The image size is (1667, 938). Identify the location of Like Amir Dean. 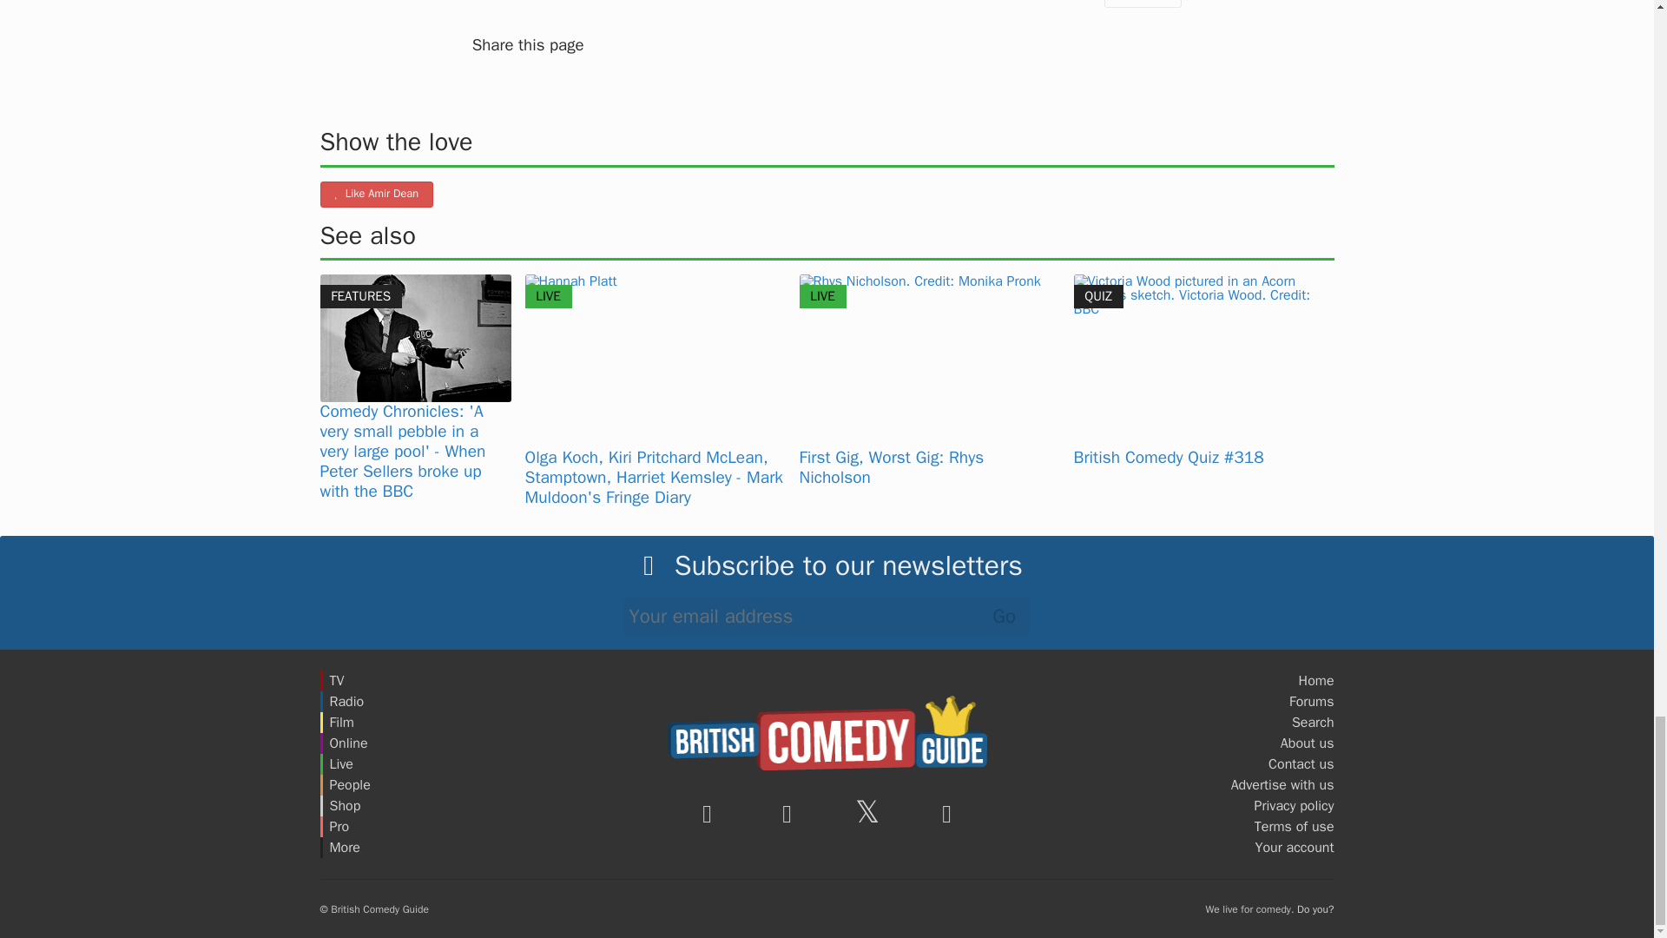
(377, 195).